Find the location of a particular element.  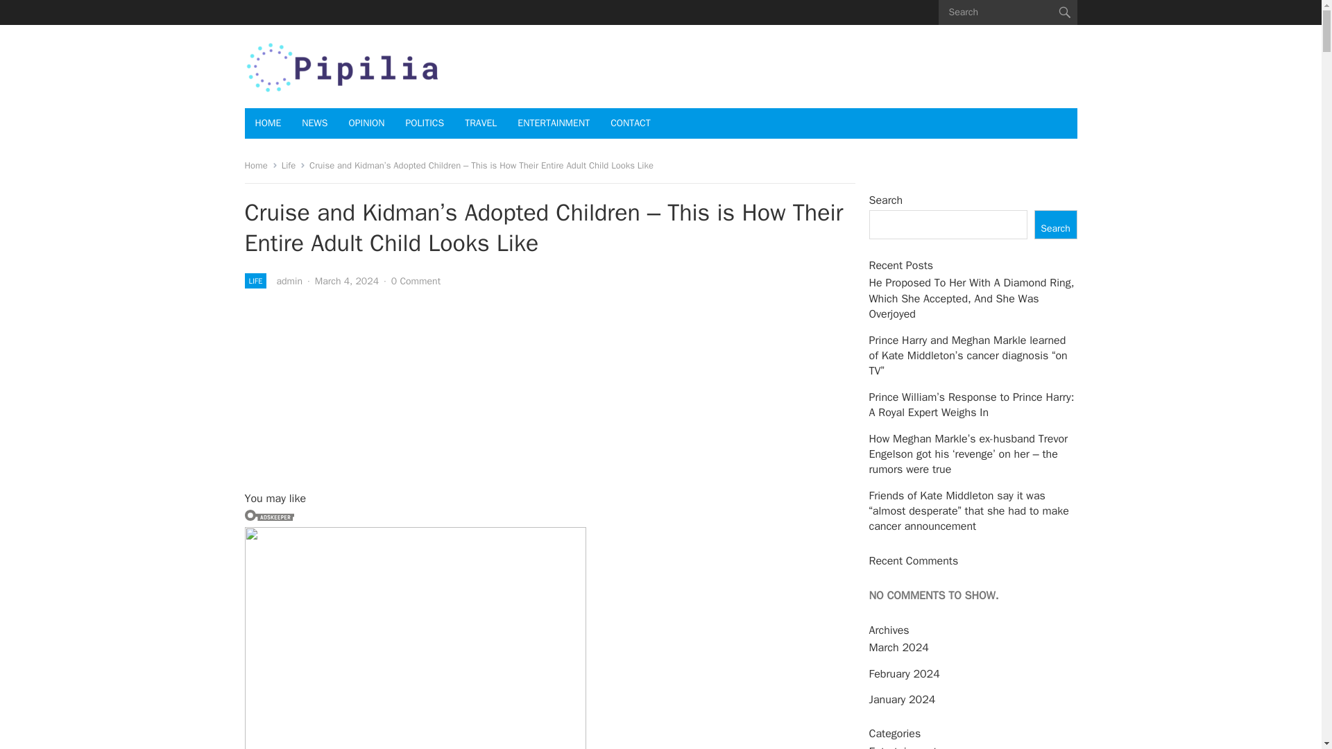

admin is located at coordinates (289, 281).